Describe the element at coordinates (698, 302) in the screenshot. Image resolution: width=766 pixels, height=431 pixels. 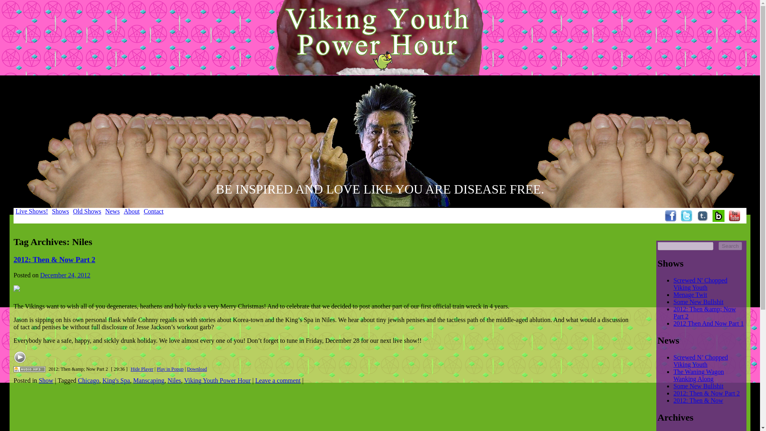
I see `Some New Bullshit` at that location.